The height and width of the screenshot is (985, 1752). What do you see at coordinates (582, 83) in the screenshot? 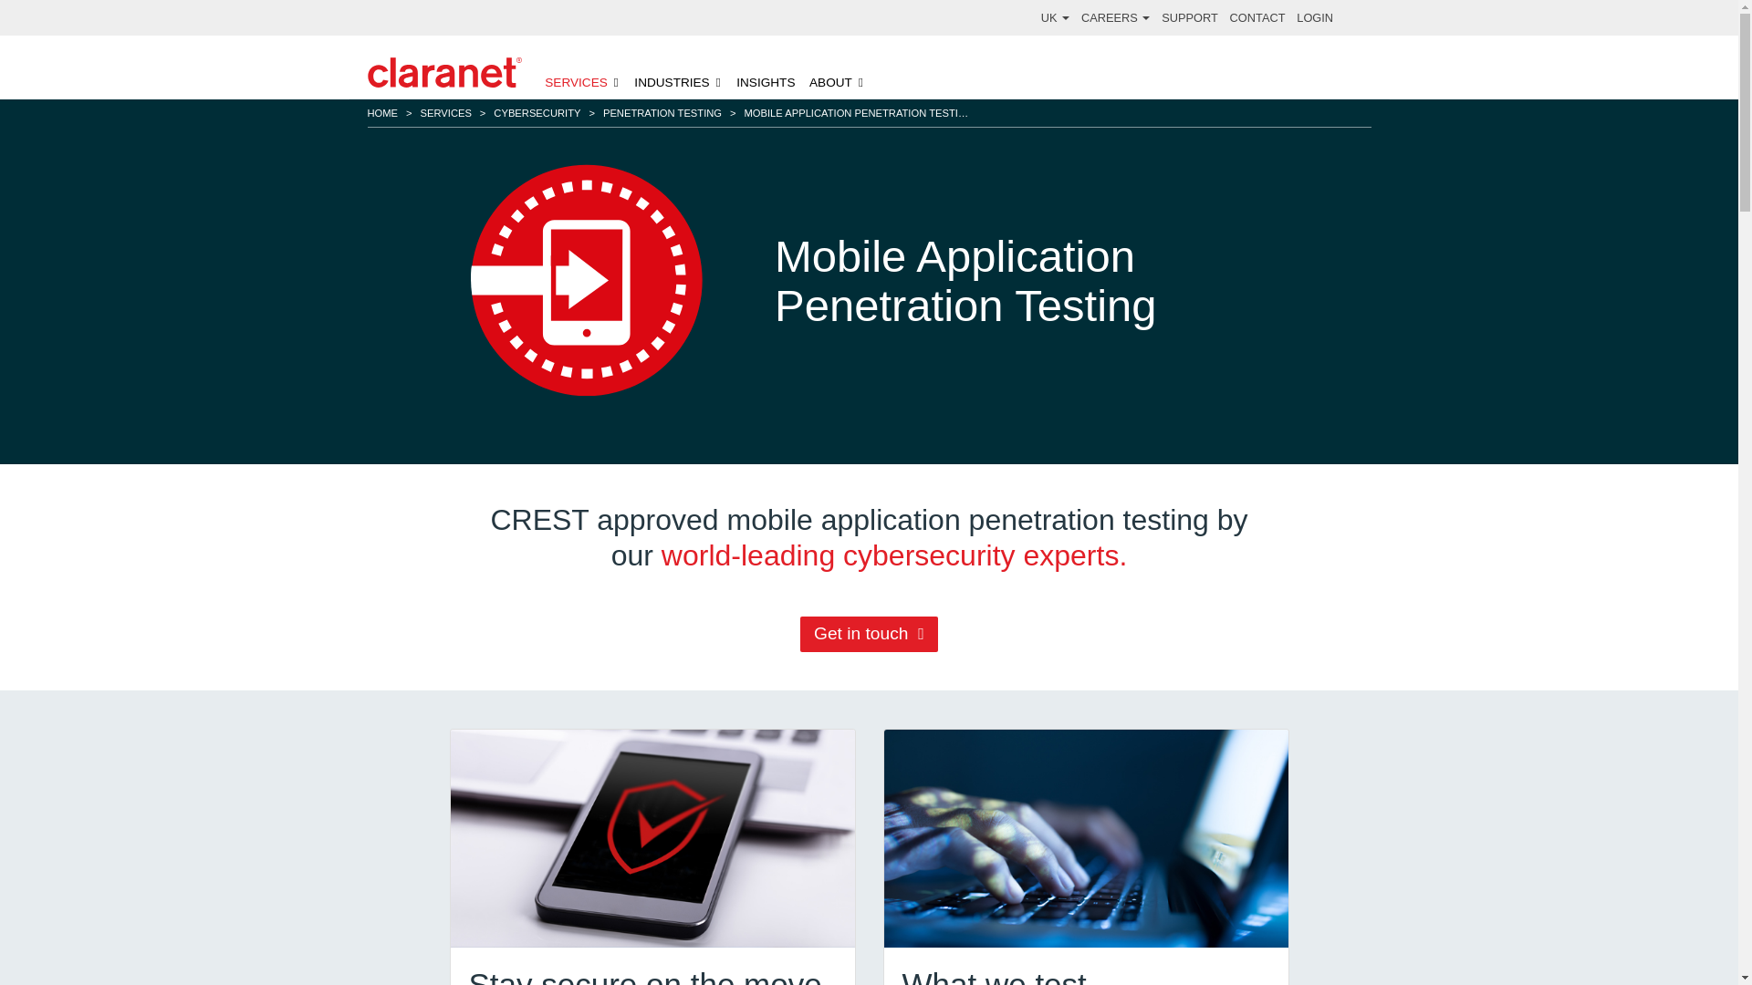
I see `SERVICES` at bounding box center [582, 83].